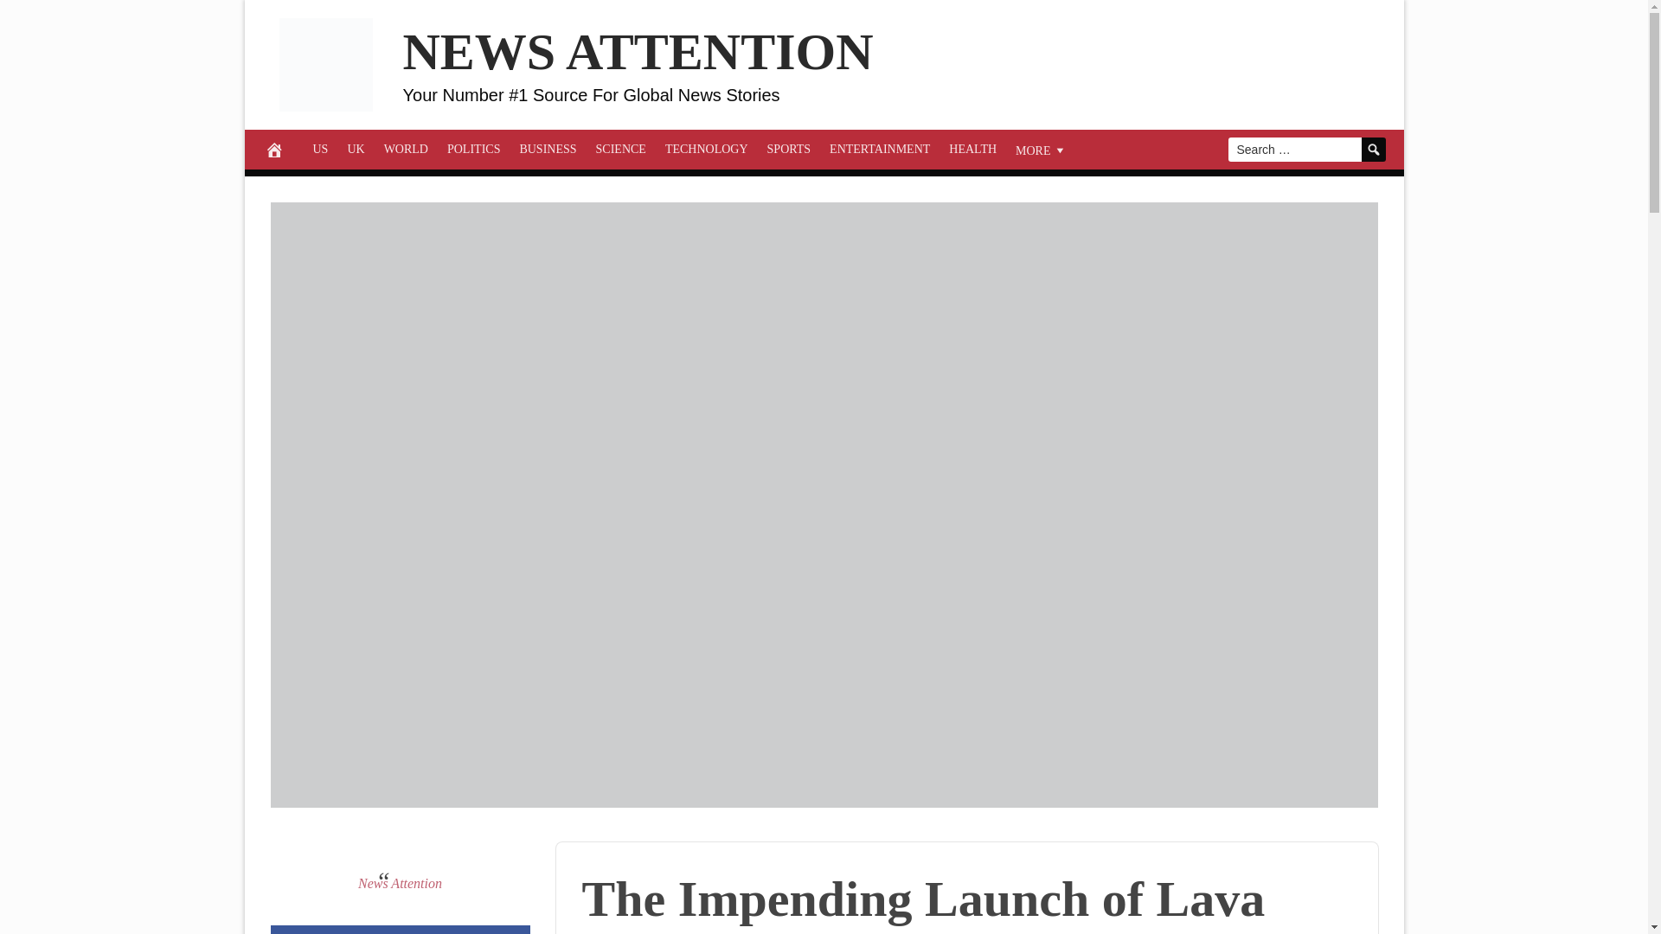 The width and height of the screenshot is (1661, 934). Describe the element at coordinates (638, 52) in the screenshot. I see `NEWS ATTENTION` at that location.